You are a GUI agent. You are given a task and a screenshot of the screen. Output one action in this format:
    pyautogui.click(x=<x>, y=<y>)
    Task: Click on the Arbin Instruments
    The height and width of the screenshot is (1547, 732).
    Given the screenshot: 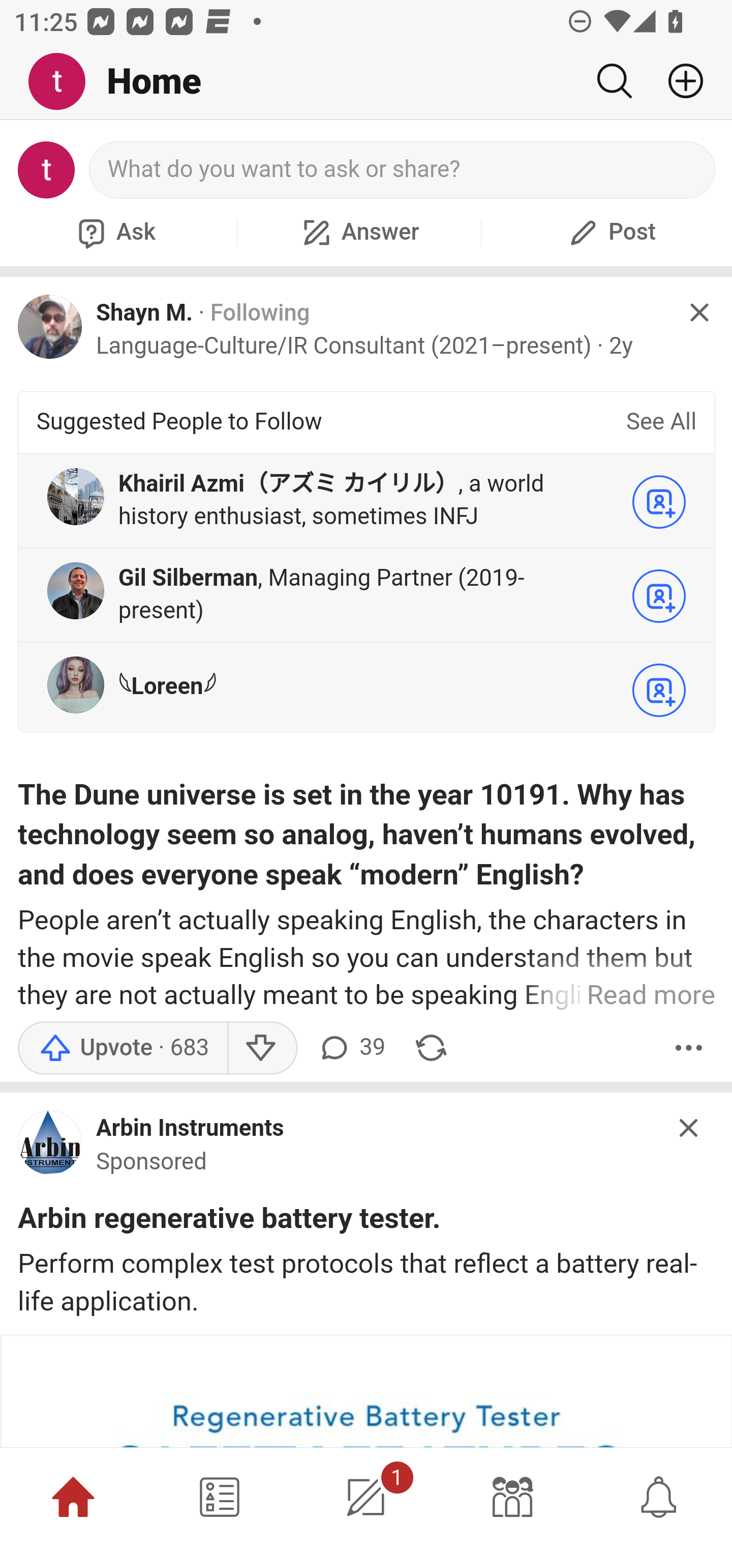 What is the action you would take?
    pyautogui.click(x=190, y=1129)
    